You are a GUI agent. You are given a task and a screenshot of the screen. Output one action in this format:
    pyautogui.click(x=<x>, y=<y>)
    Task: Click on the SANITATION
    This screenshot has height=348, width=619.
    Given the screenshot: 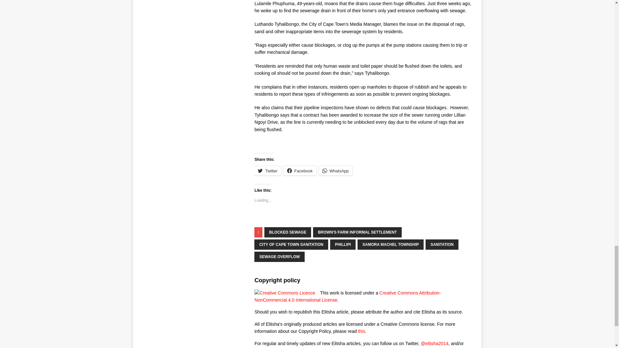 What is the action you would take?
    pyautogui.click(x=442, y=245)
    